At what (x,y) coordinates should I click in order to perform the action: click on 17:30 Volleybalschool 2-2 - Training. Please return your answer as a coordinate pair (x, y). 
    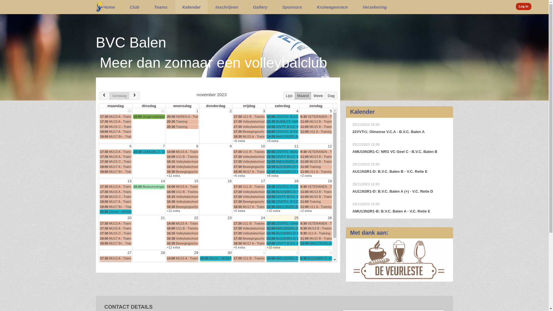
    Looking at the image, I should click on (249, 192).